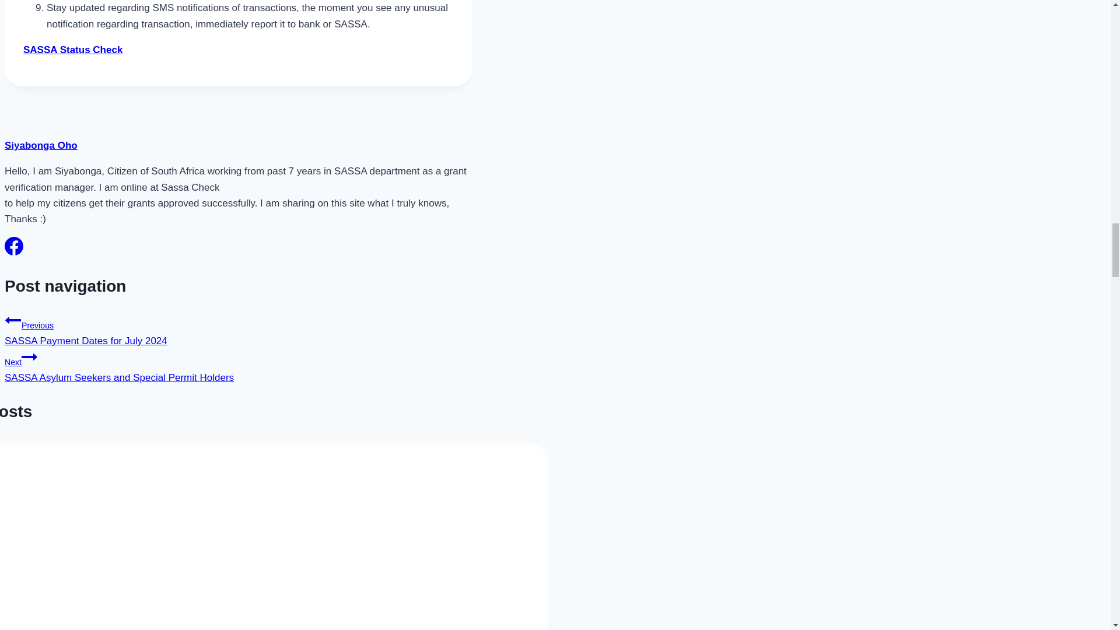 The height and width of the screenshot is (630, 1120). What do you see at coordinates (29, 357) in the screenshot?
I see `Continue` at bounding box center [29, 357].